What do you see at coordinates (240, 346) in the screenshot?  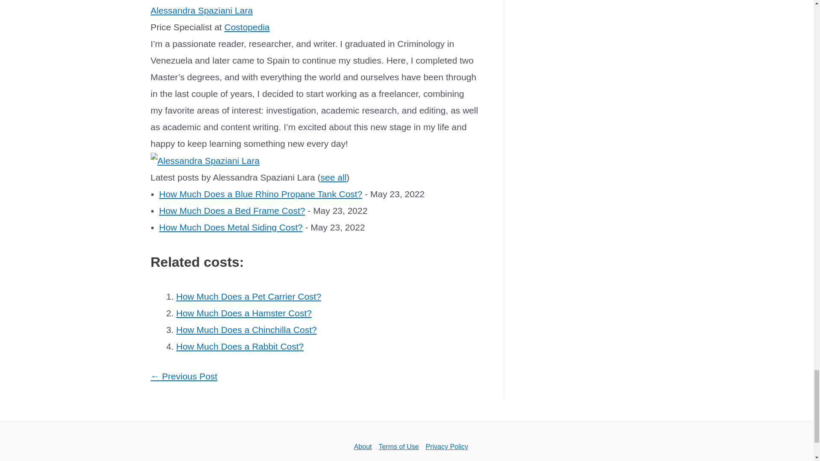 I see `How Much Does a Rabbit Cost?` at bounding box center [240, 346].